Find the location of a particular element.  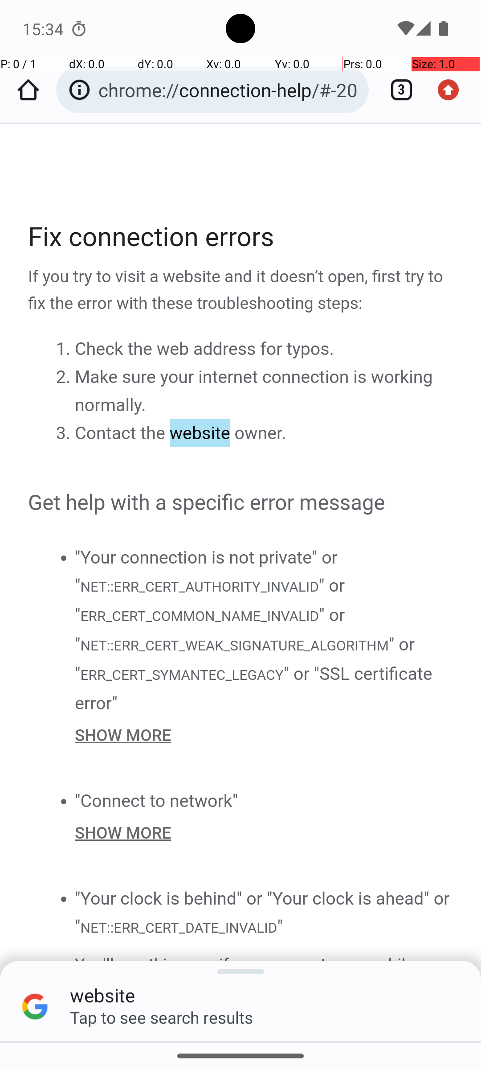

Get help with a specific error message is located at coordinates (241, 503).